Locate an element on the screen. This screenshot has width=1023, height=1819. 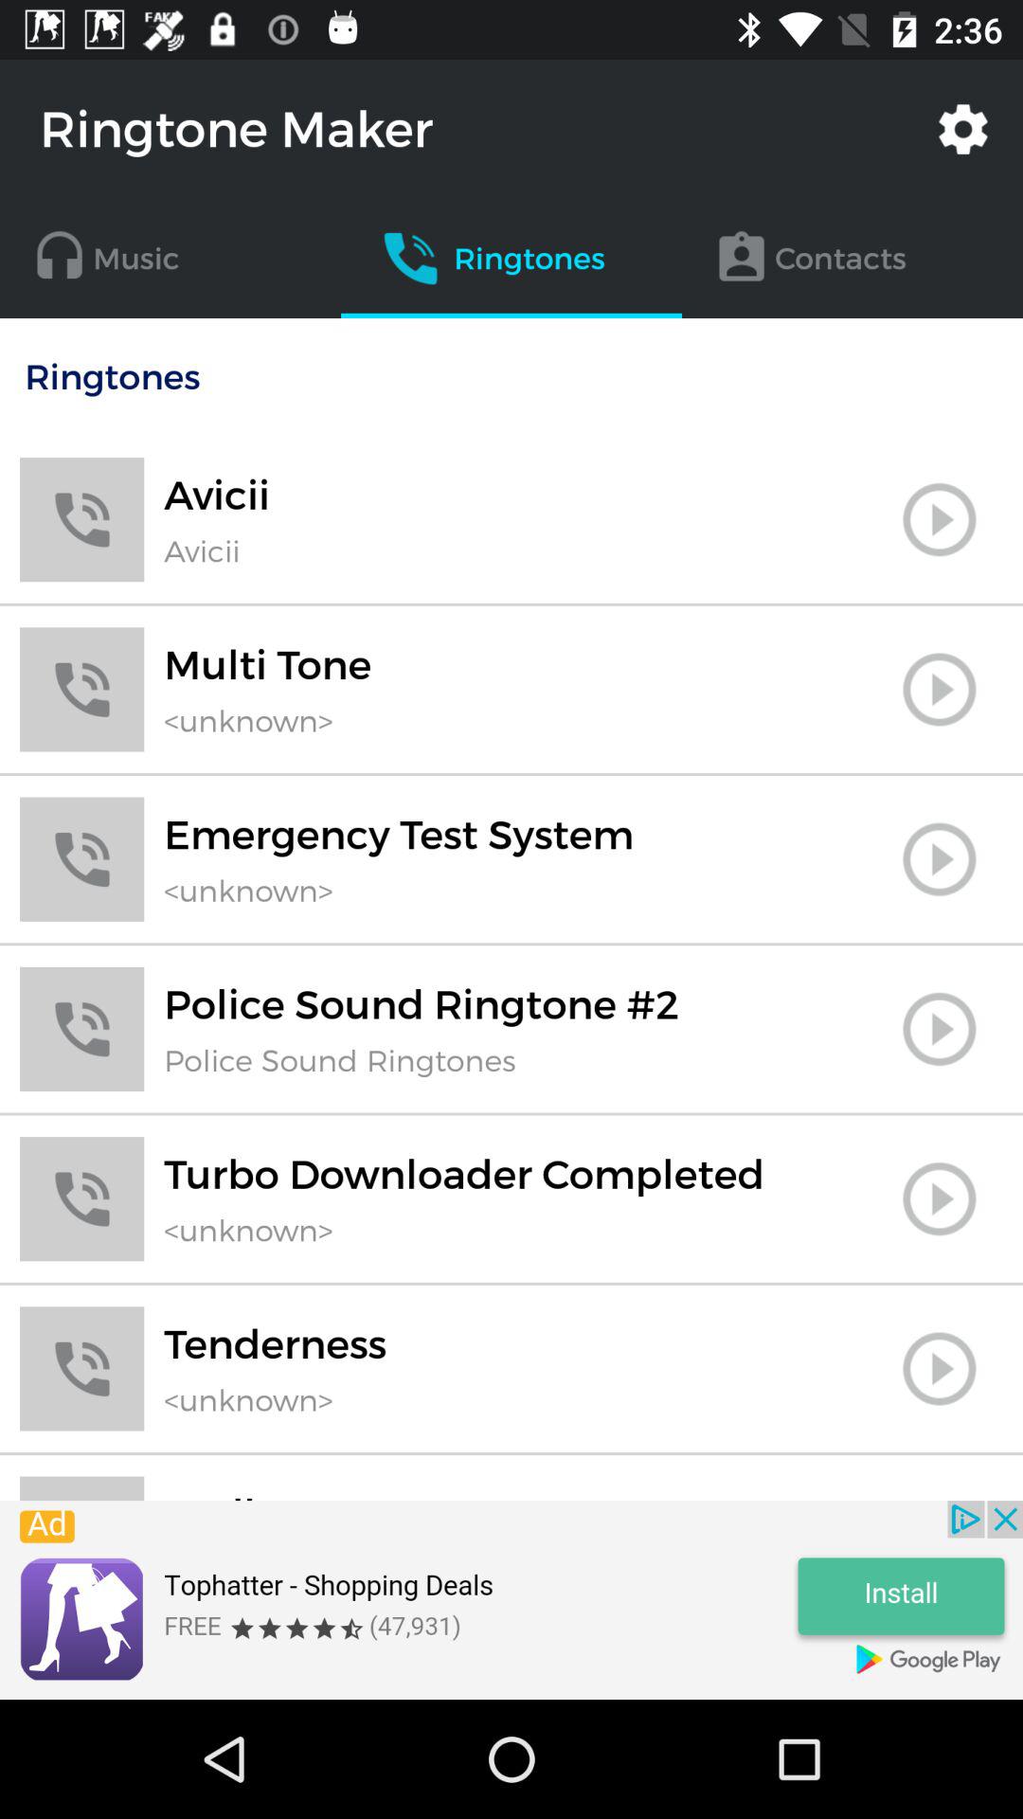
play button is located at coordinates (940, 859).